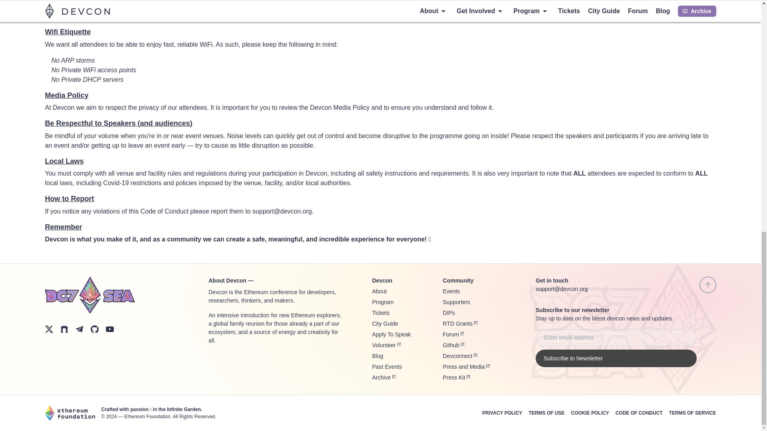  What do you see at coordinates (380, 291) in the screenshot?
I see `About` at bounding box center [380, 291].